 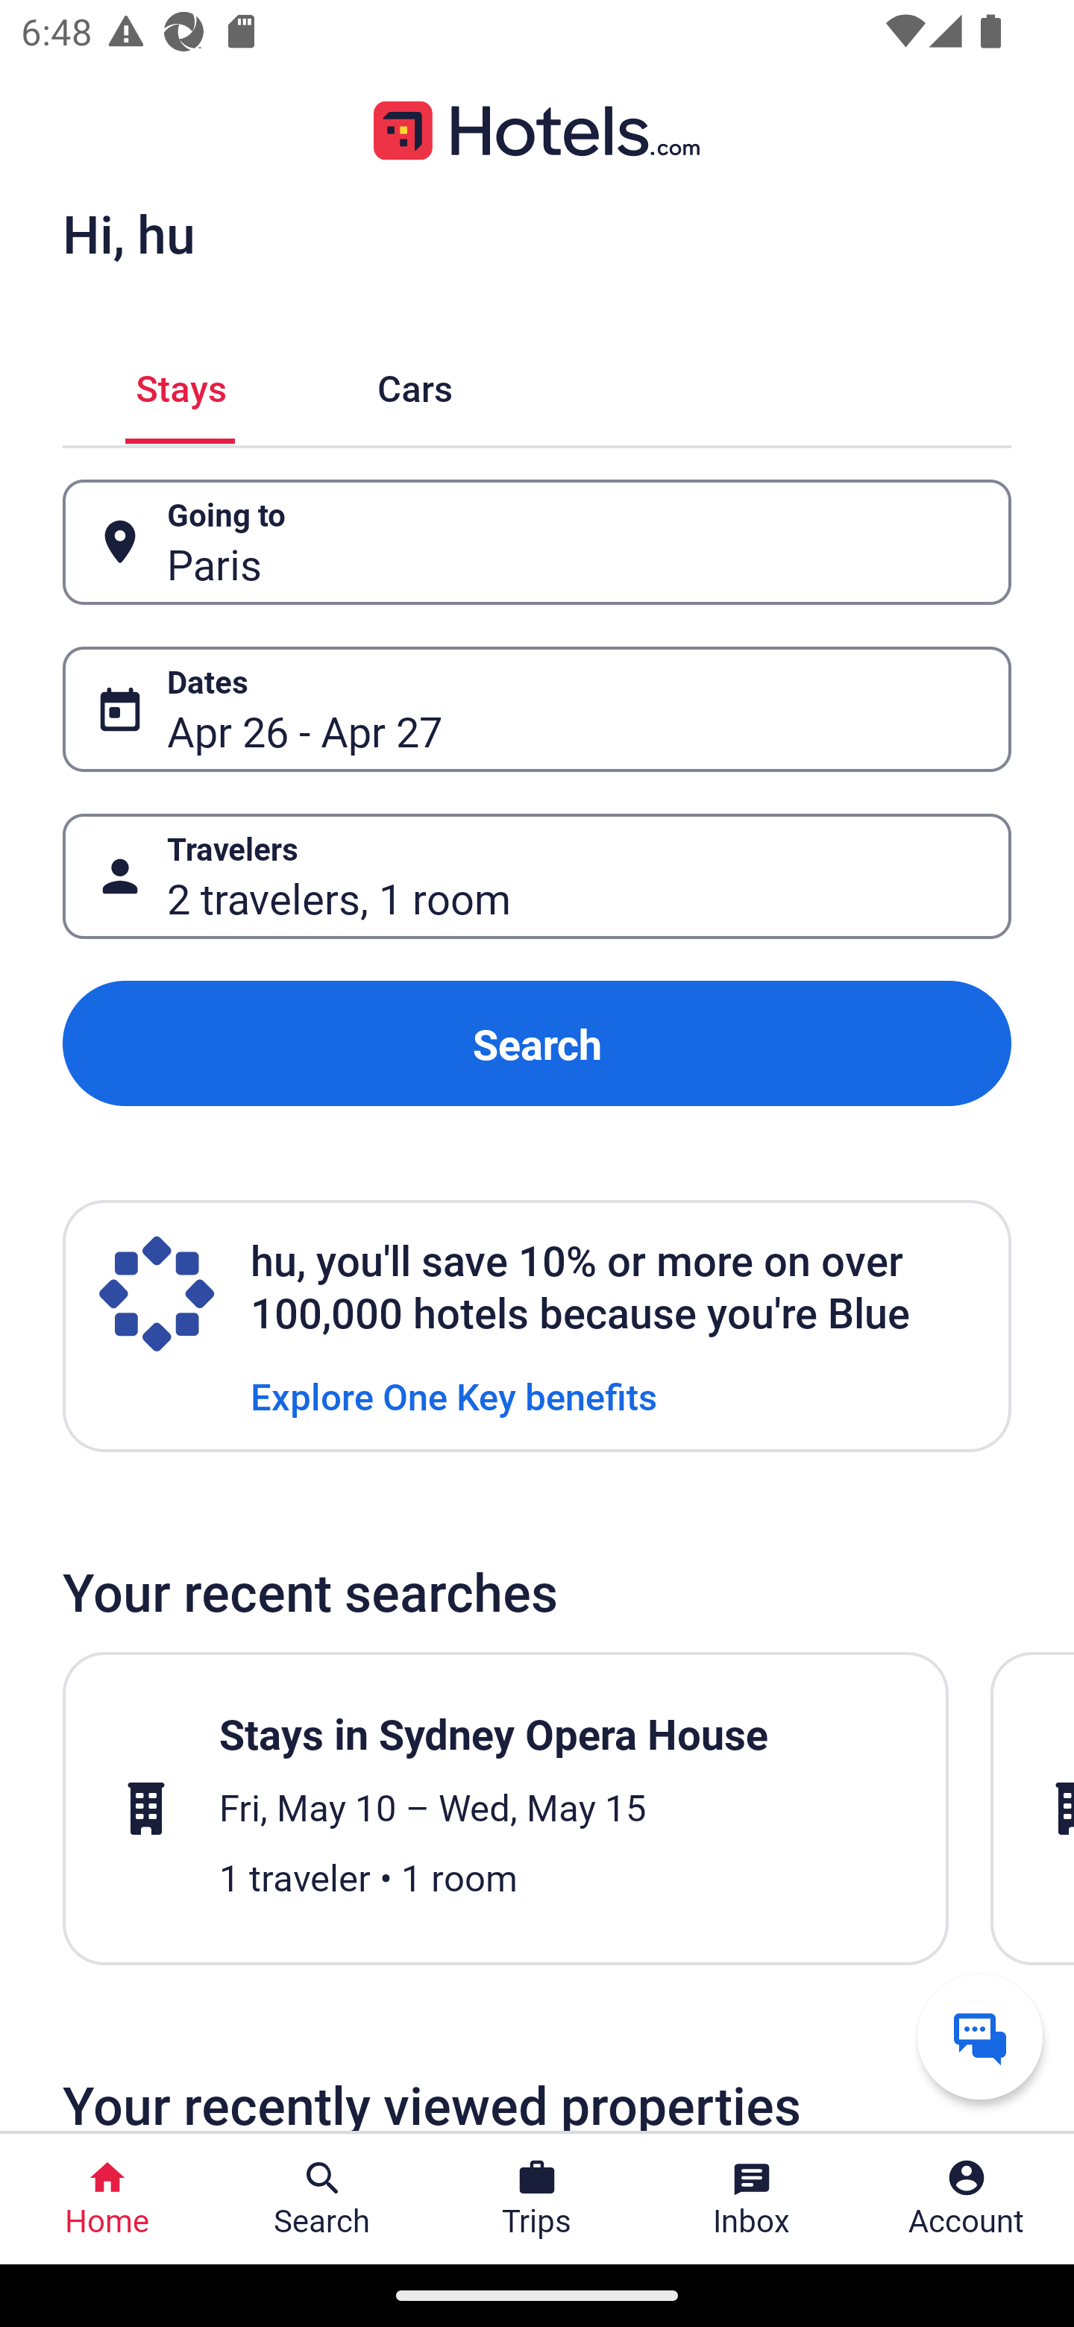 What do you see at coordinates (128, 233) in the screenshot?
I see `Hi, hu` at bounding box center [128, 233].